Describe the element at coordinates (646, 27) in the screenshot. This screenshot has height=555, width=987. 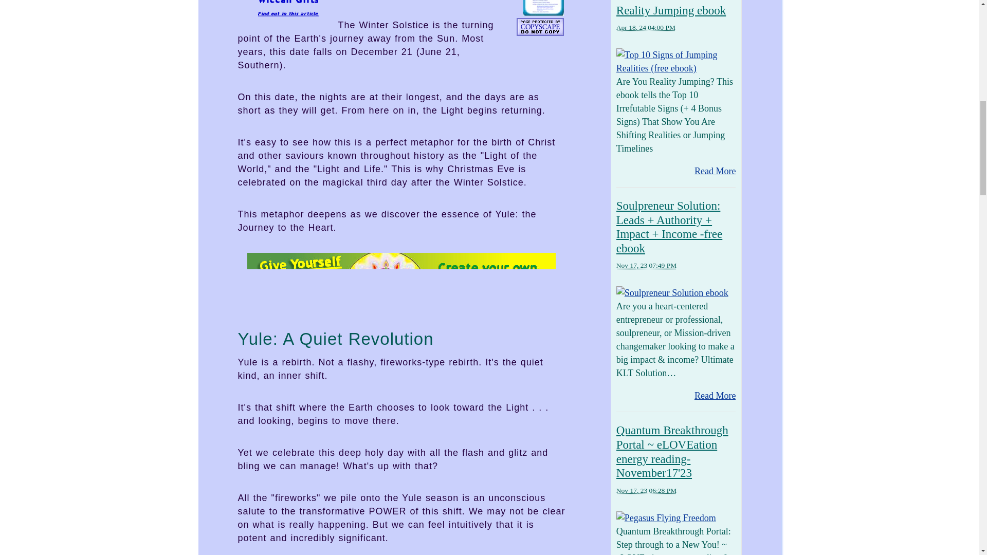
I see `2024-04-18T16:00:39-0400` at that location.